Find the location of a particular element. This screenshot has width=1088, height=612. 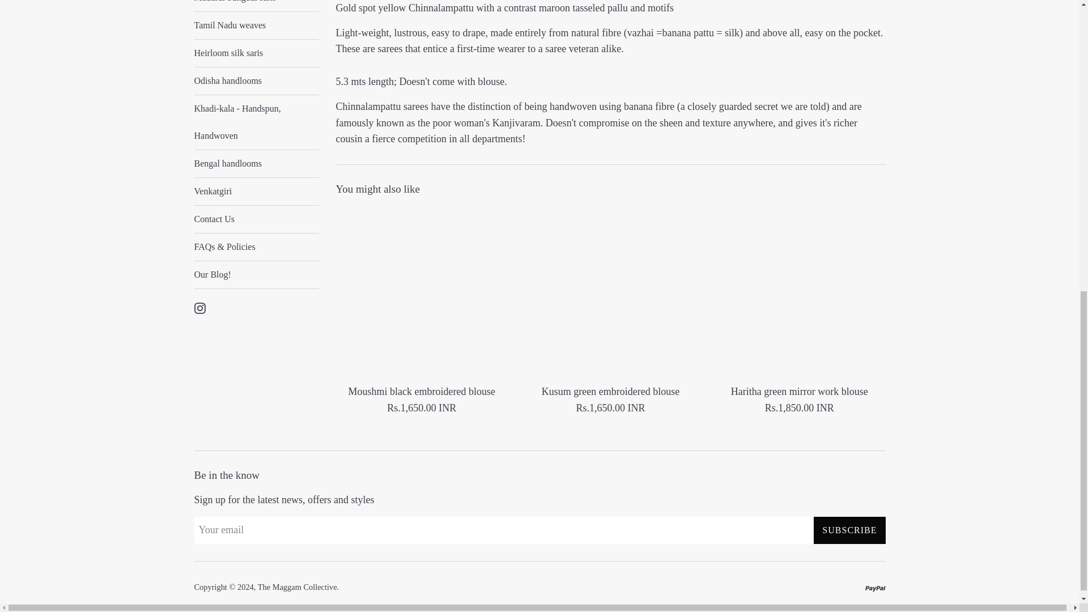

Tamil Nadu weaves is located at coordinates (256, 25).